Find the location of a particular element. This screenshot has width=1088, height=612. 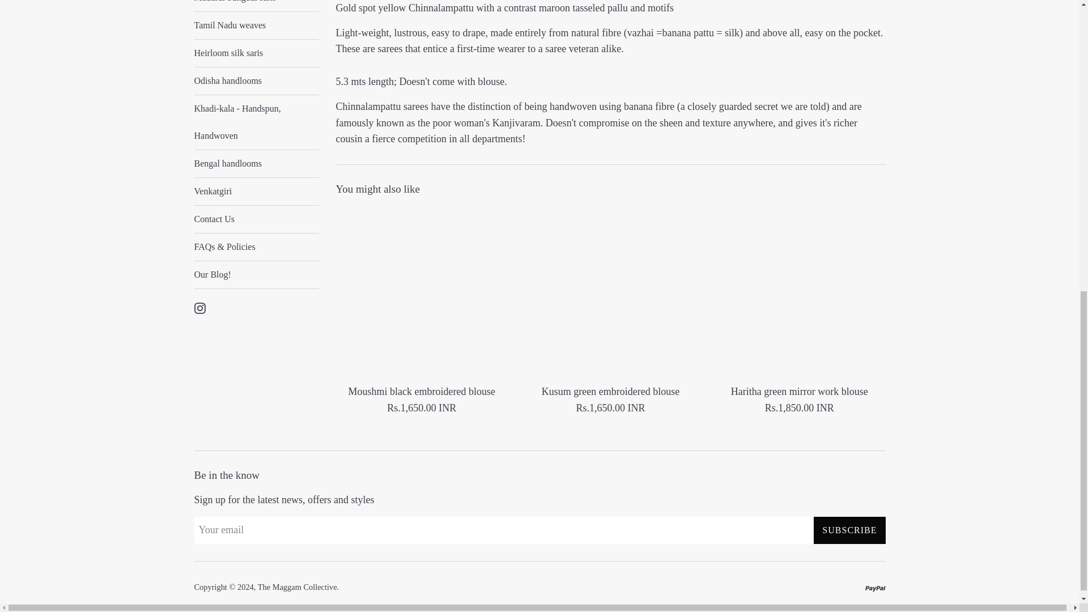

Tamil Nadu weaves is located at coordinates (256, 25).